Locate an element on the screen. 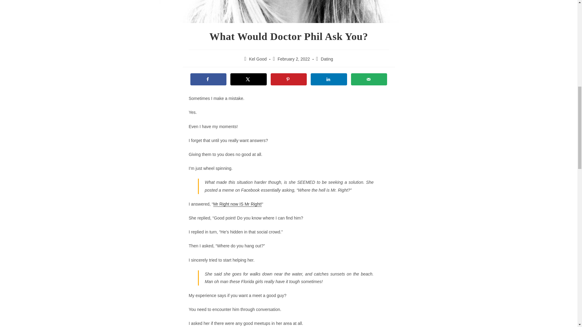  Send over email is located at coordinates (369, 79).